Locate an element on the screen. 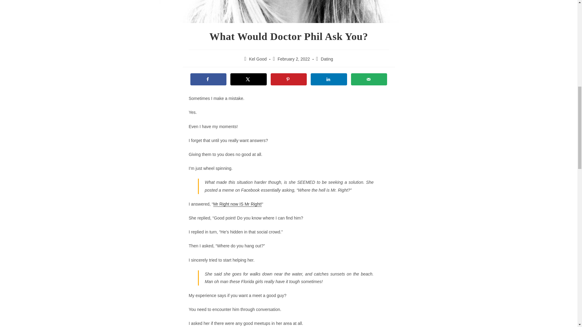  Send over email is located at coordinates (369, 79).